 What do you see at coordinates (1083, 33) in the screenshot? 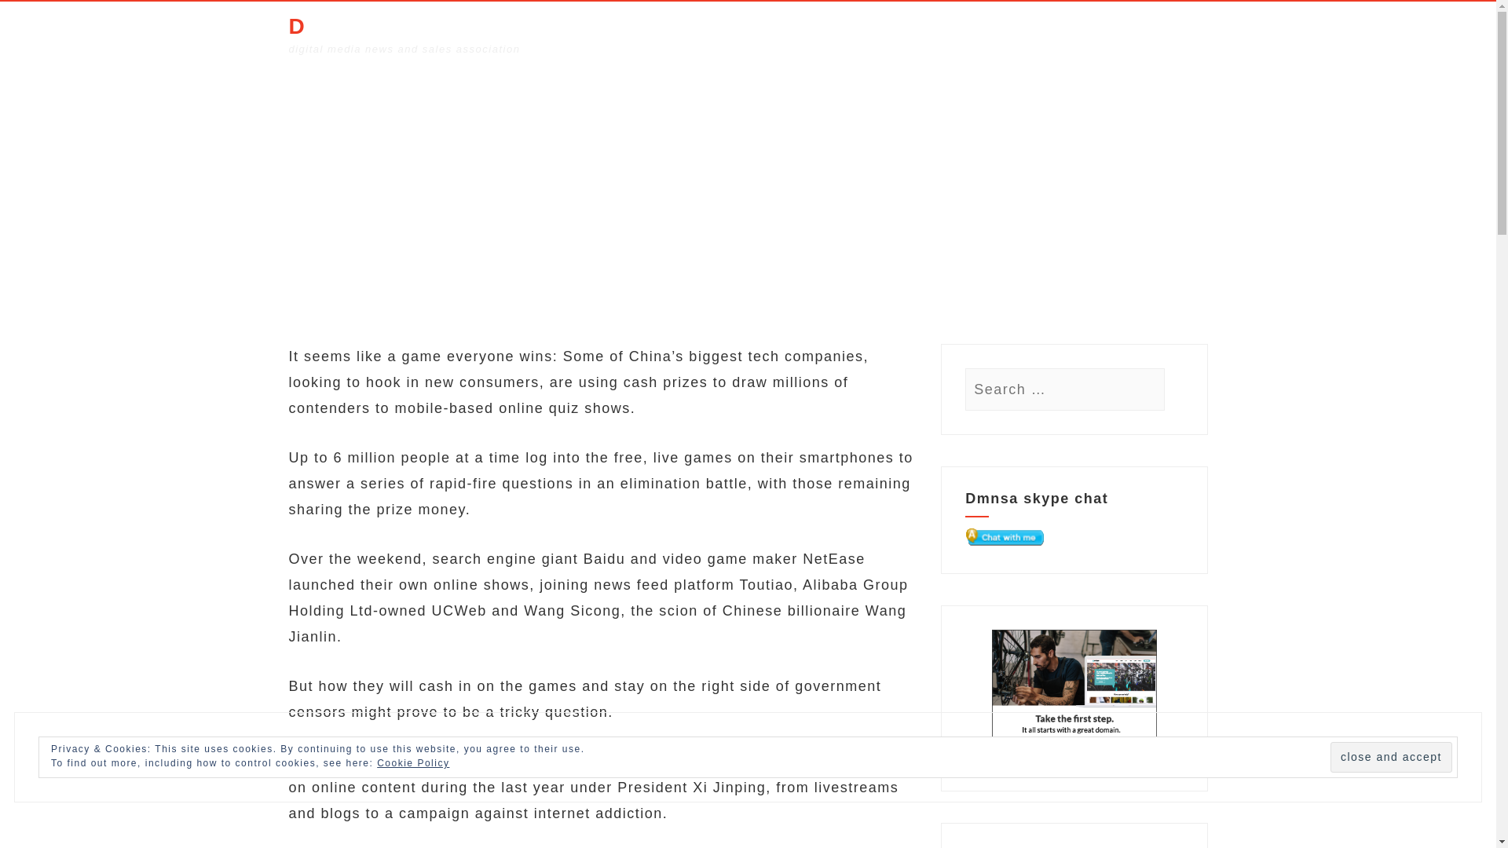
I see `ABOUT` at bounding box center [1083, 33].